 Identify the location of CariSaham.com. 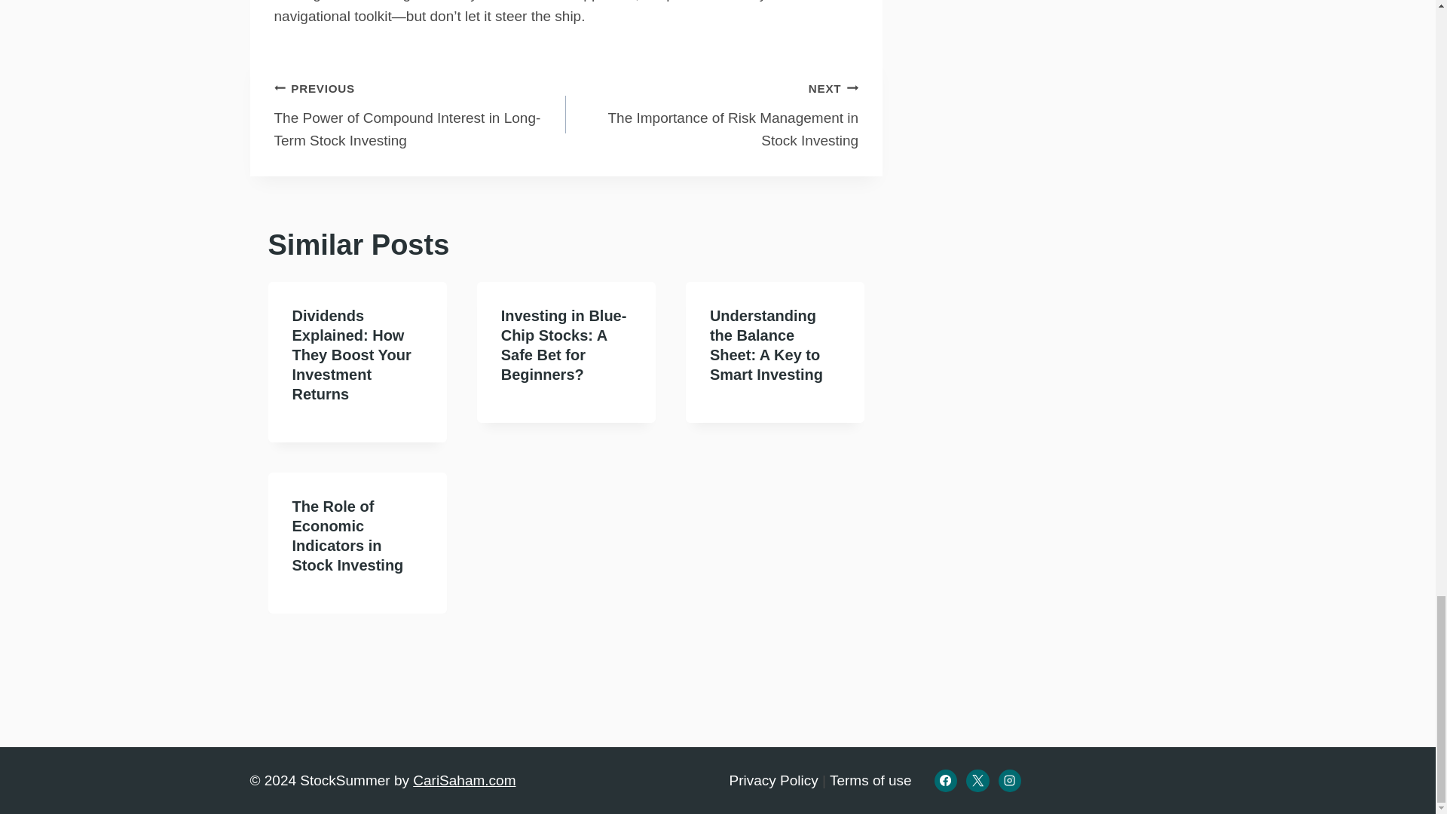
(463, 780).